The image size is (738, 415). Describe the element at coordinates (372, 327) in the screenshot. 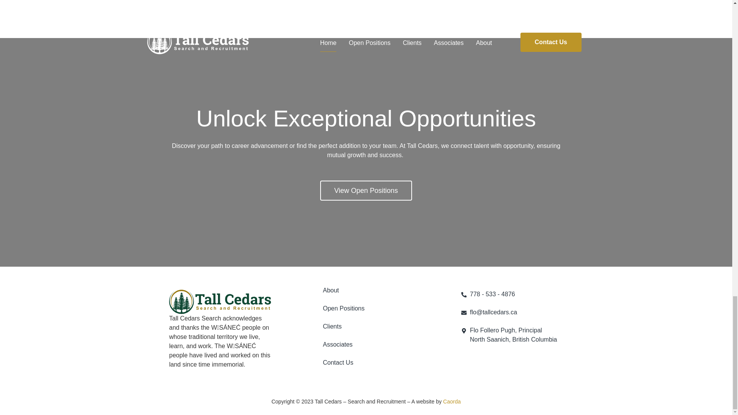

I see `Clients` at that location.